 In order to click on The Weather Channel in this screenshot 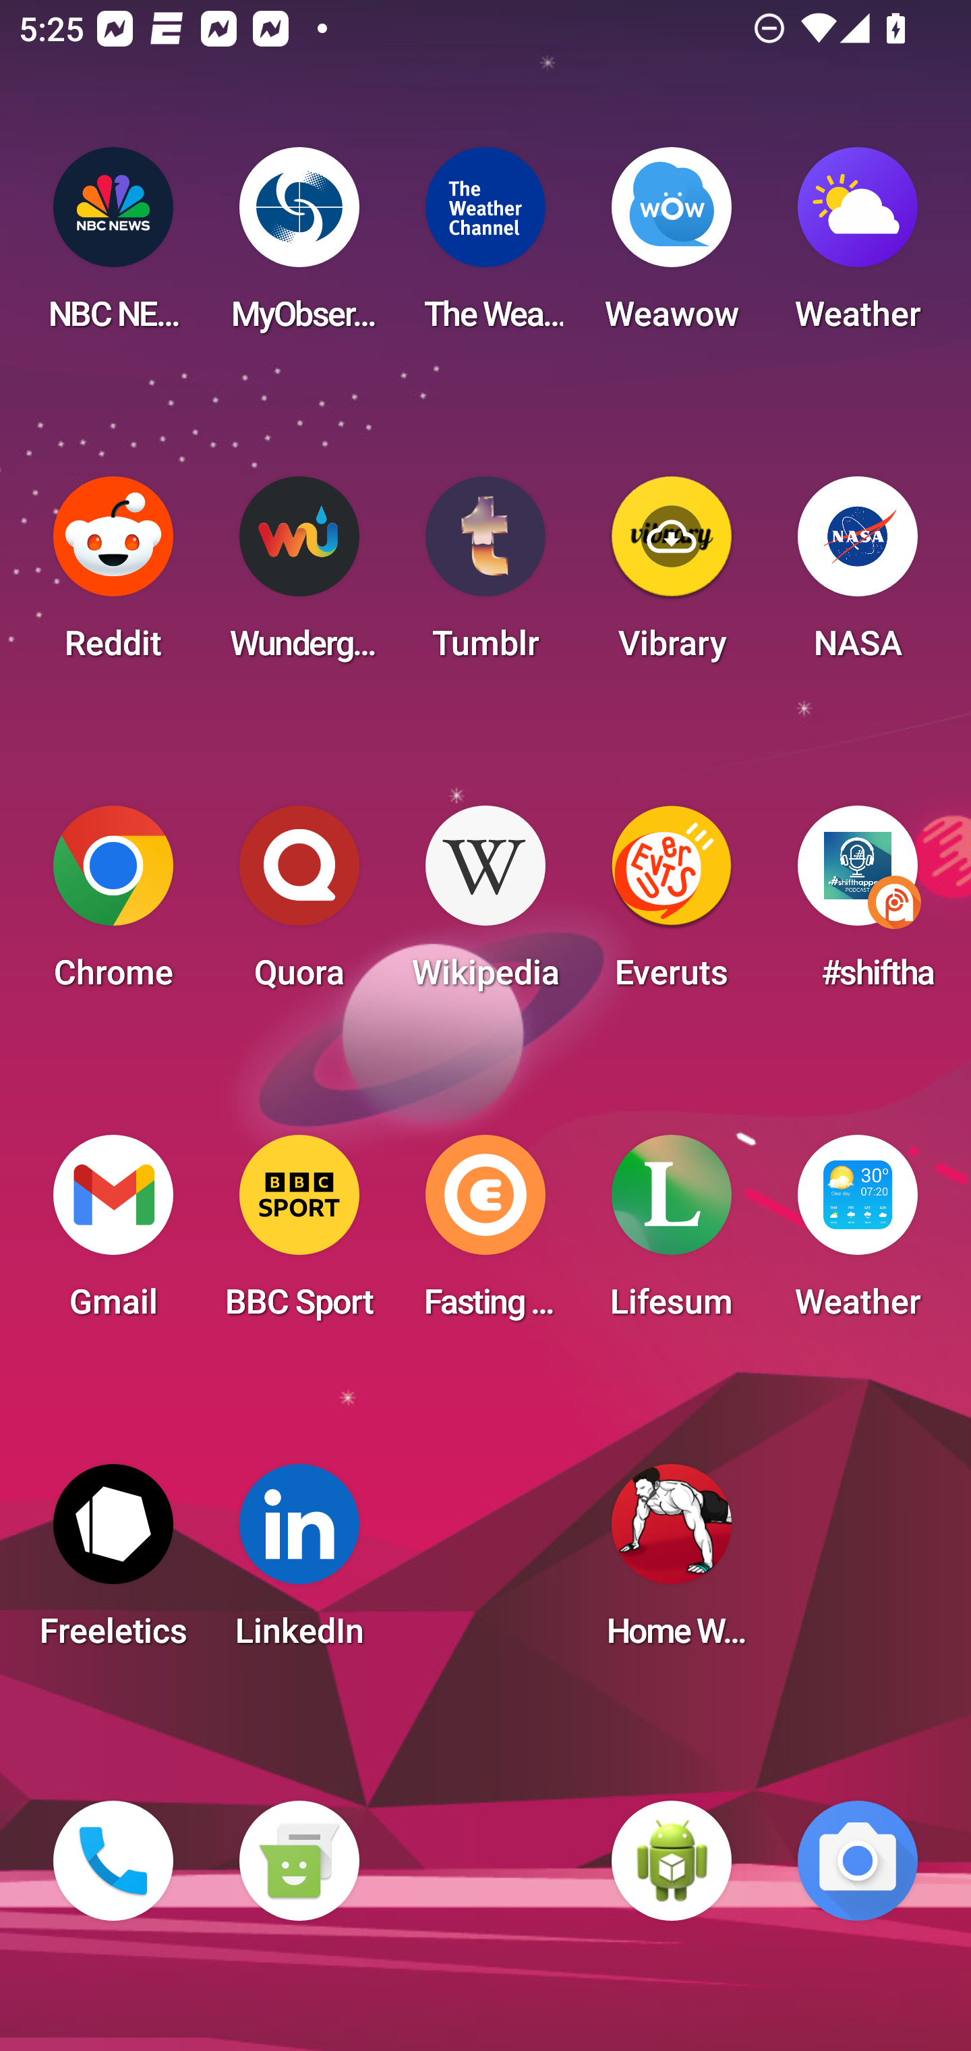, I will do `click(486, 247)`.